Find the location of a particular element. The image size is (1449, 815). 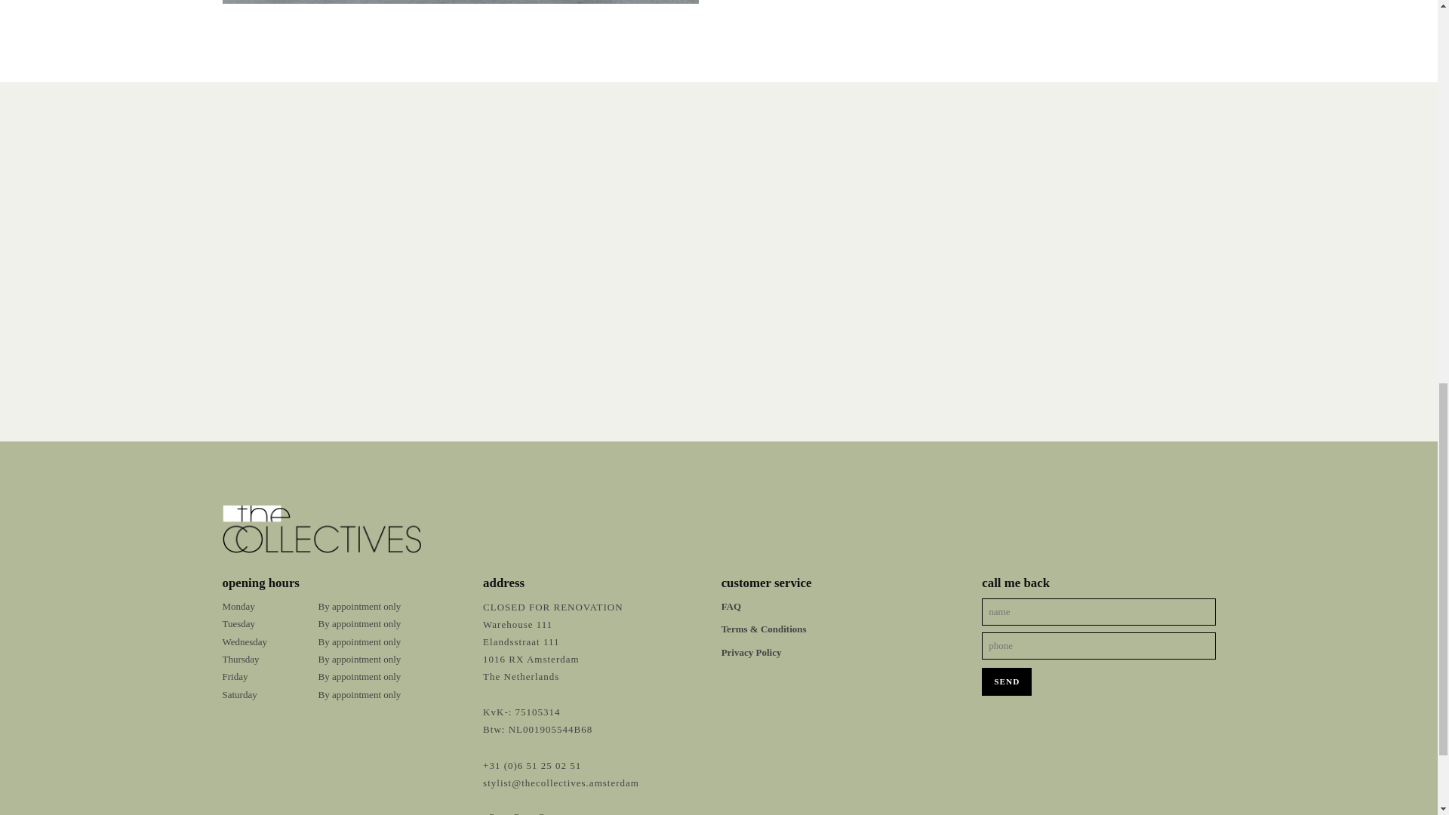

SEND is located at coordinates (1007, 681).